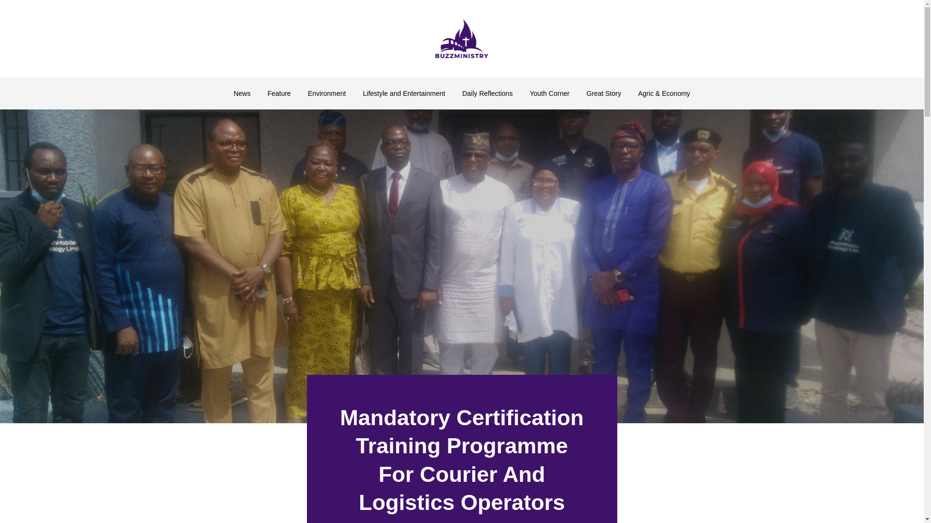  What do you see at coordinates (242, 93) in the screenshot?
I see `News` at bounding box center [242, 93].